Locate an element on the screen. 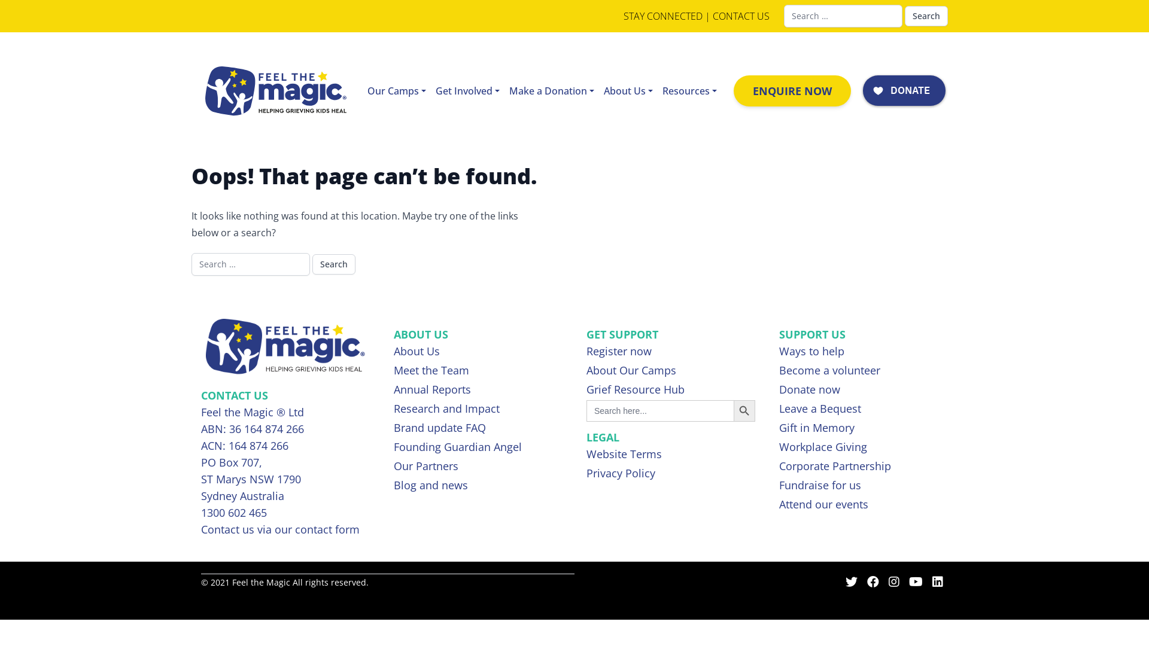  Attend our events is located at coordinates (864, 505).